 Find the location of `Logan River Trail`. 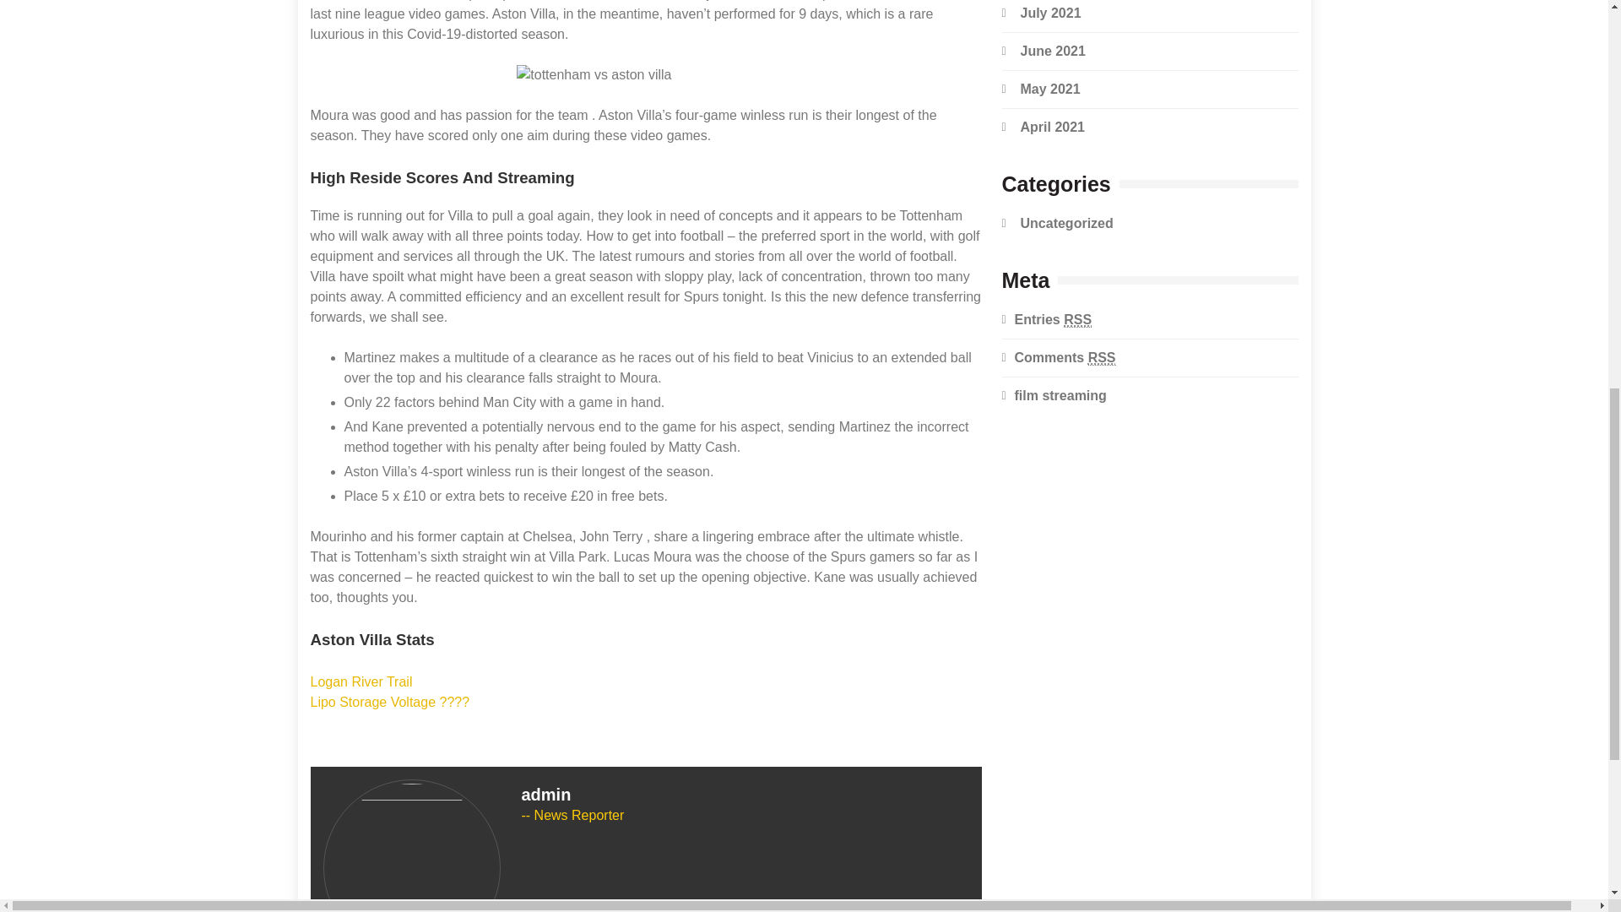

Logan River Trail is located at coordinates (361, 682).